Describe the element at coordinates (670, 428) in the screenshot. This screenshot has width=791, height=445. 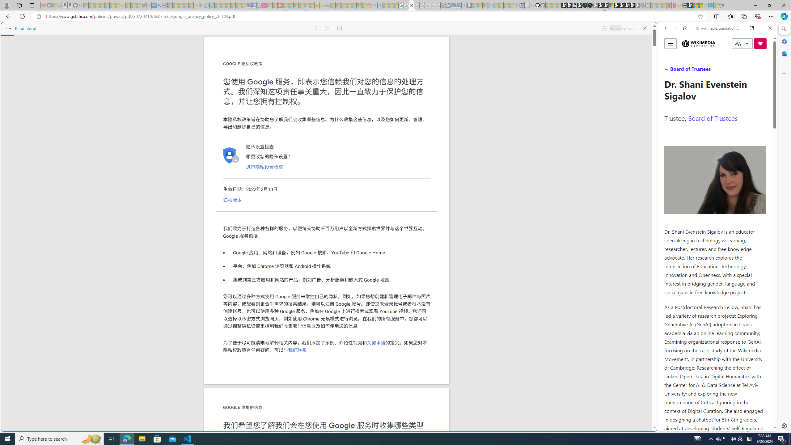
I see `Global web icon` at that location.